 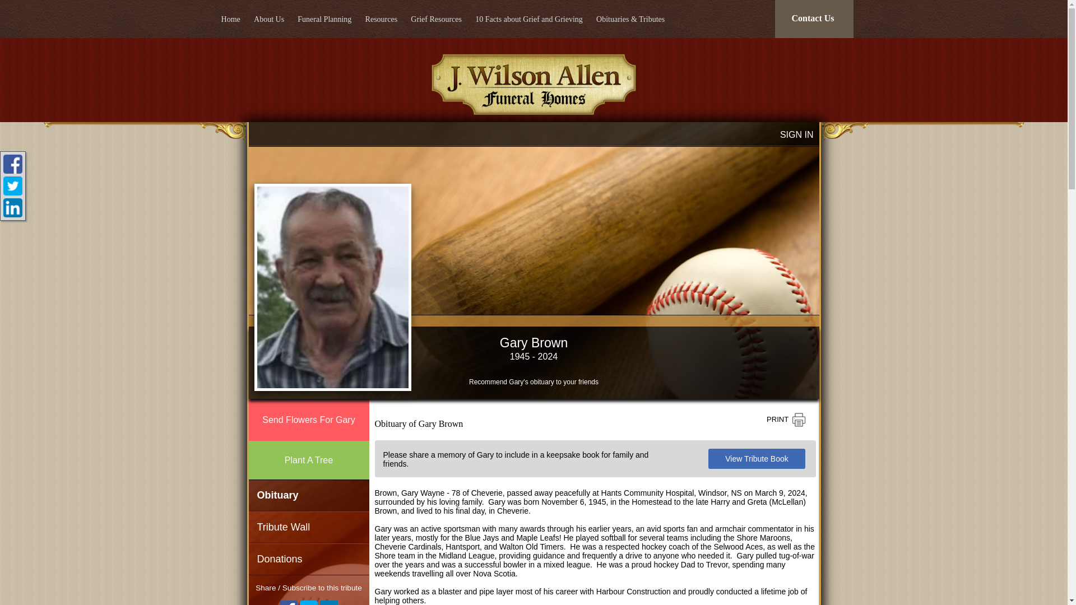 What do you see at coordinates (308, 460) in the screenshot?
I see `Plant A Tree` at bounding box center [308, 460].